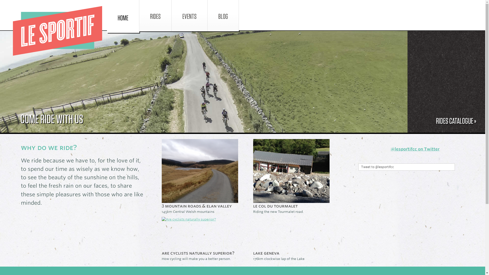  What do you see at coordinates (266, 253) in the screenshot?
I see `Lake Geneva` at bounding box center [266, 253].